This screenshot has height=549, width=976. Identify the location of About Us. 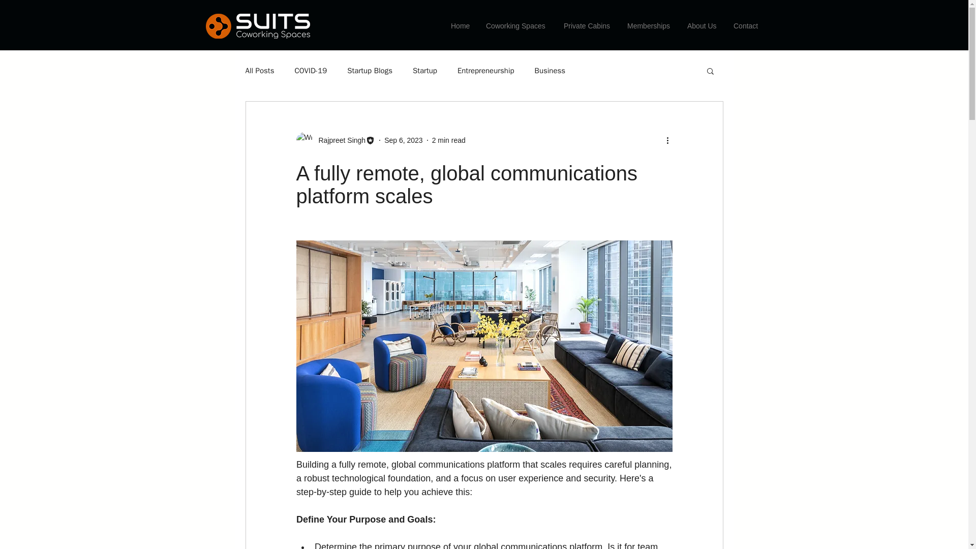
(703, 25).